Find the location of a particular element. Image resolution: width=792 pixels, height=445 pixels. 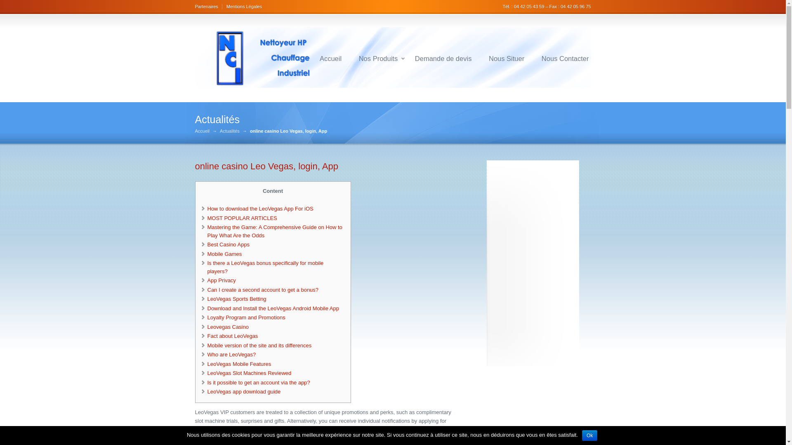

Demande de devis is located at coordinates (443, 59).